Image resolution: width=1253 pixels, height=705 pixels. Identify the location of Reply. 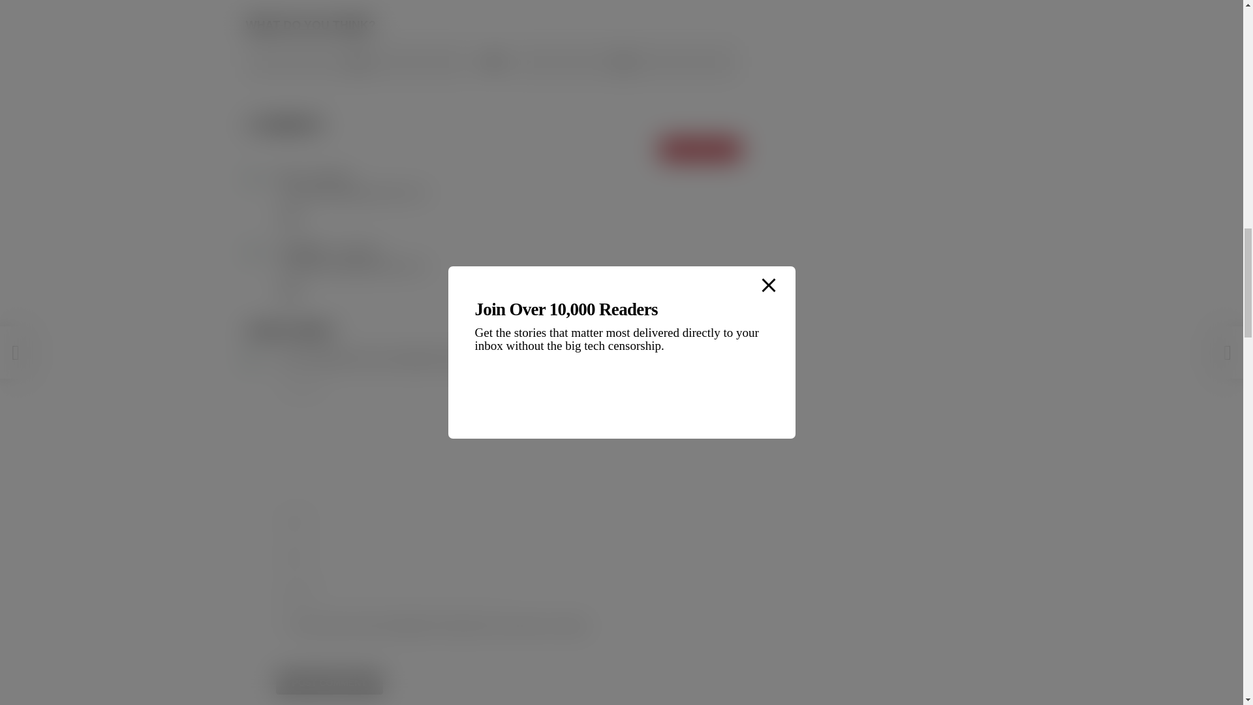
(290, 291).